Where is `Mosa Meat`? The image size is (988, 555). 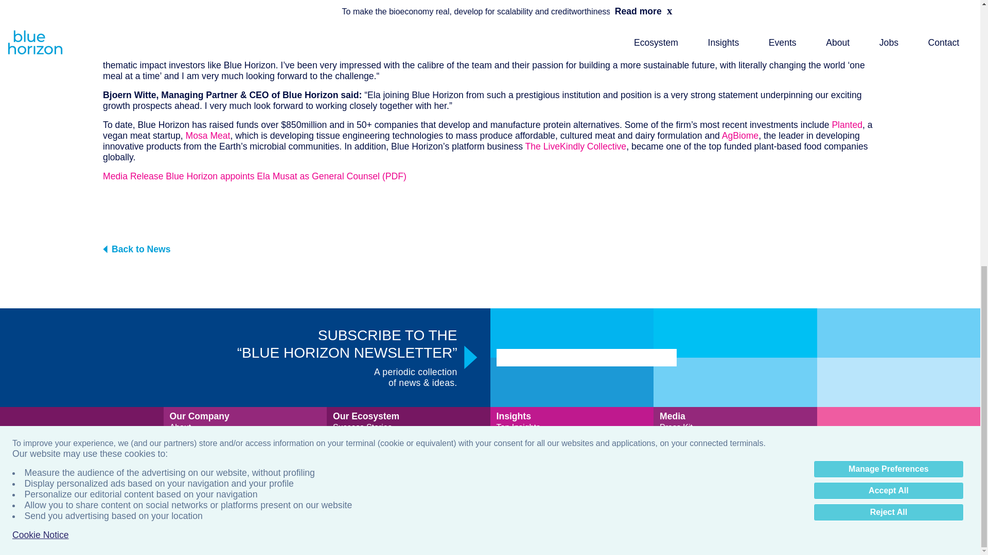 Mosa Meat is located at coordinates (208, 136).